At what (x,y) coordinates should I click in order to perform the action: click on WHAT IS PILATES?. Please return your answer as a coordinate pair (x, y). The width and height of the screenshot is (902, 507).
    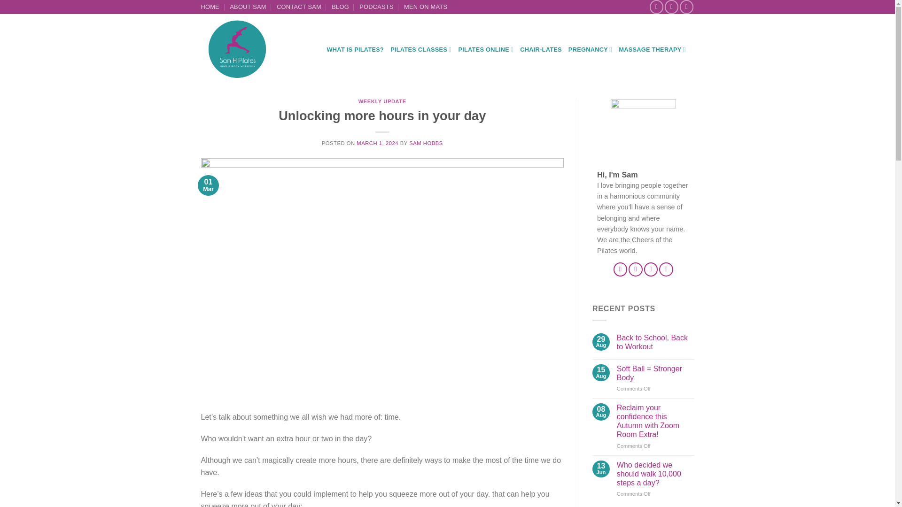
    Looking at the image, I should click on (355, 49).